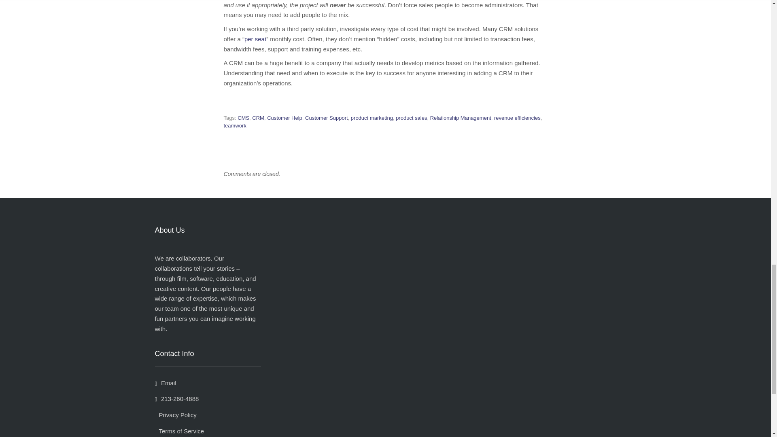  I want to click on Customer Support, so click(327, 118).